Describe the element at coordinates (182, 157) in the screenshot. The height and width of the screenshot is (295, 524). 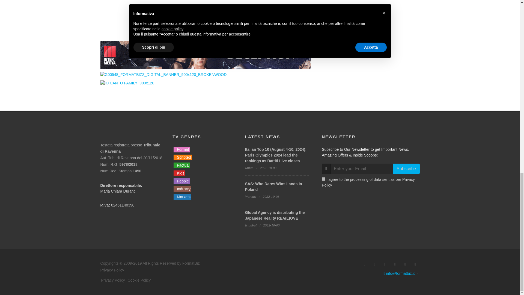
I see `Scripted` at that location.